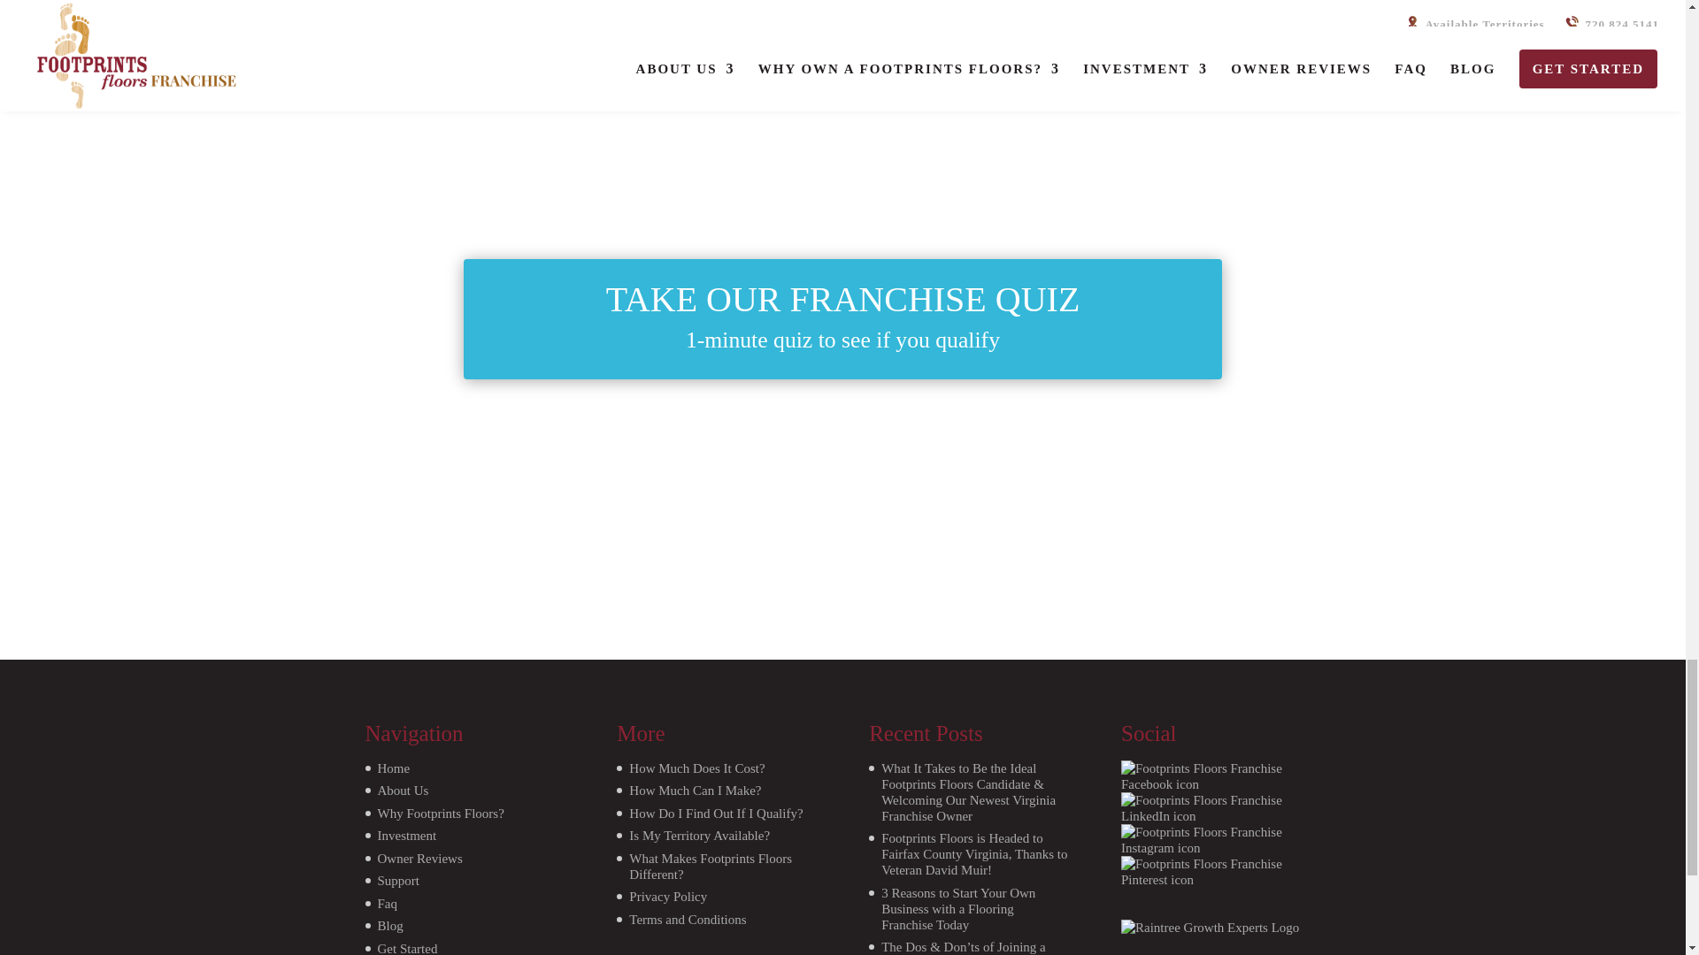 This screenshot has height=955, width=1699. I want to click on Owner Reviews, so click(434, 858).